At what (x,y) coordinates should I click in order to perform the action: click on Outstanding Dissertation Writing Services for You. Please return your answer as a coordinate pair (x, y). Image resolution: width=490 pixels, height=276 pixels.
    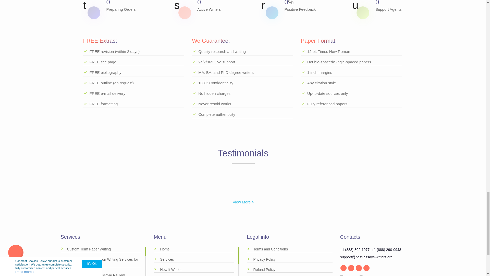
    Looking at the image, I should click on (101, 262).